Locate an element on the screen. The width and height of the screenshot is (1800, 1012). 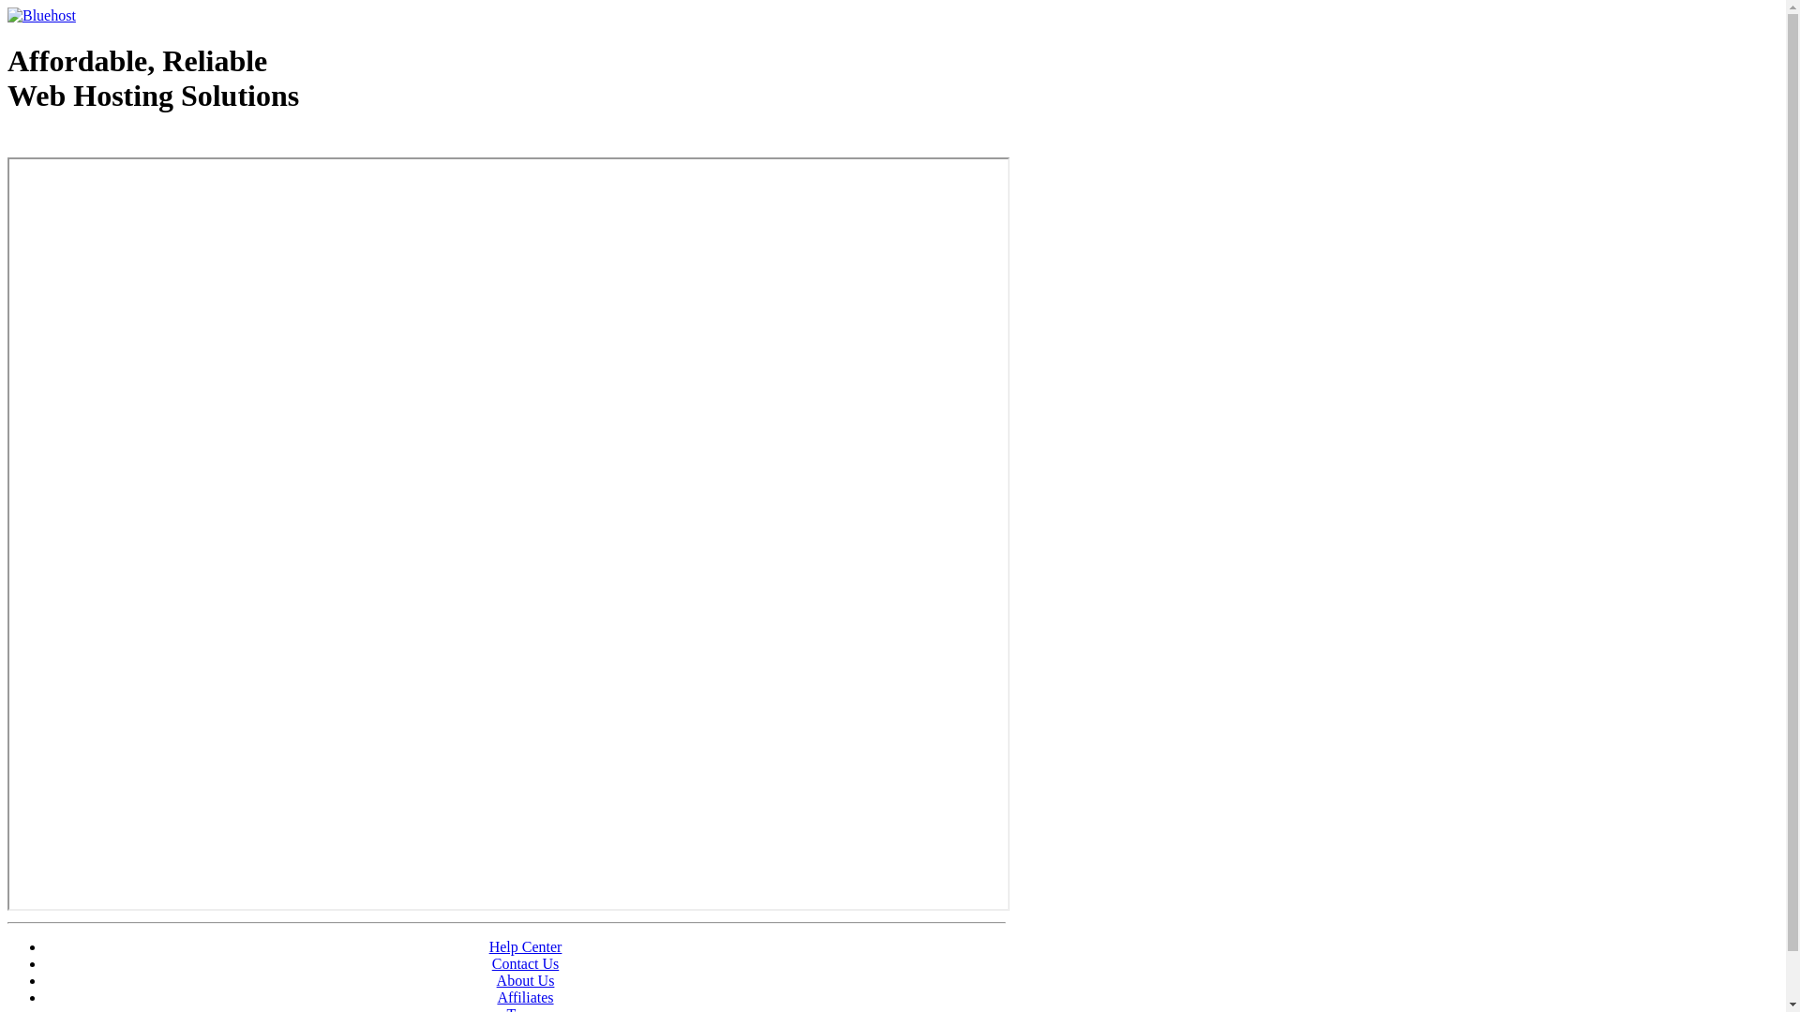
Help Center is located at coordinates (526, 946).